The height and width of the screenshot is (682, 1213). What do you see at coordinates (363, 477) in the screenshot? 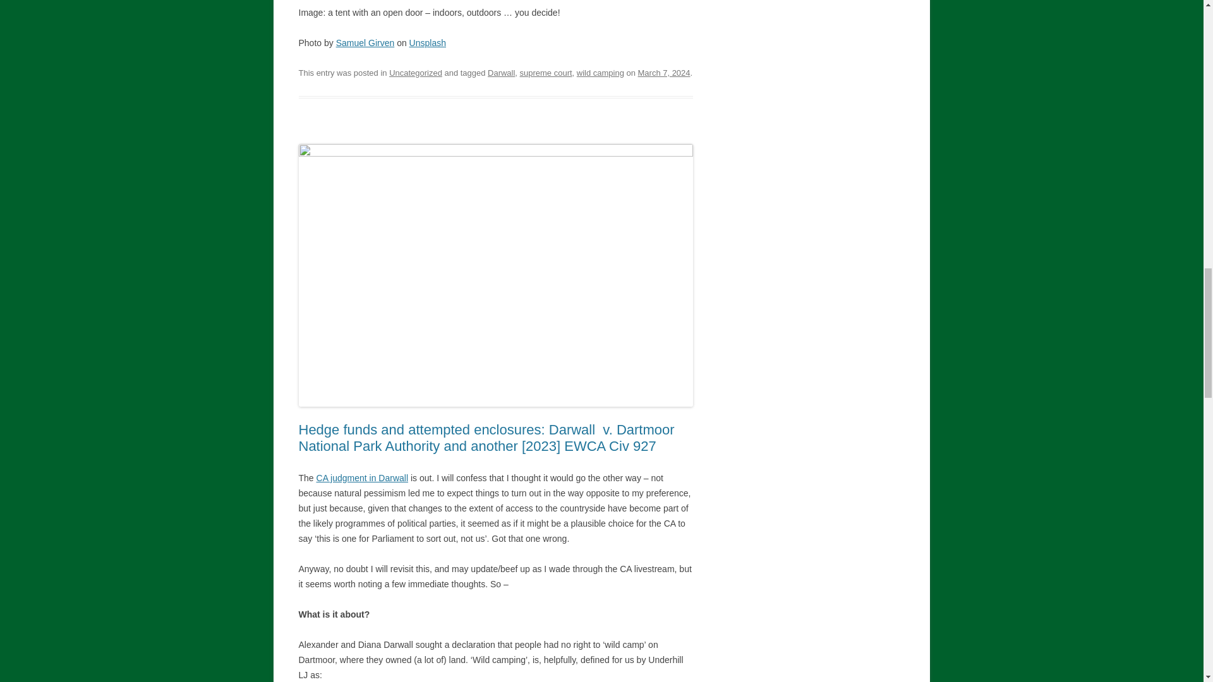
I see `CA judgment in Darwall` at bounding box center [363, 477].